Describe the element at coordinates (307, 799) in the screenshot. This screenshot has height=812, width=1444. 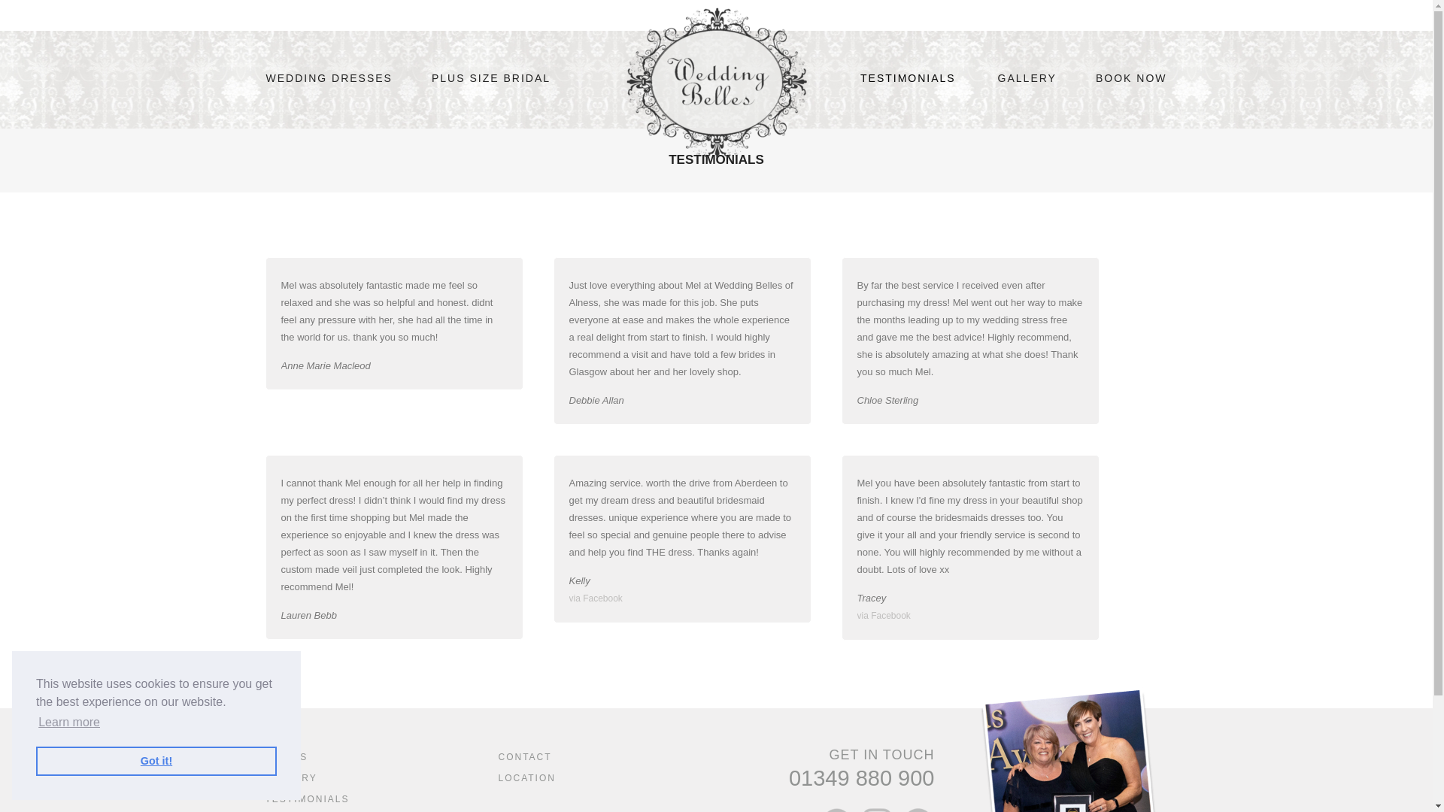
I see `TESTIMONIALS` at that location.